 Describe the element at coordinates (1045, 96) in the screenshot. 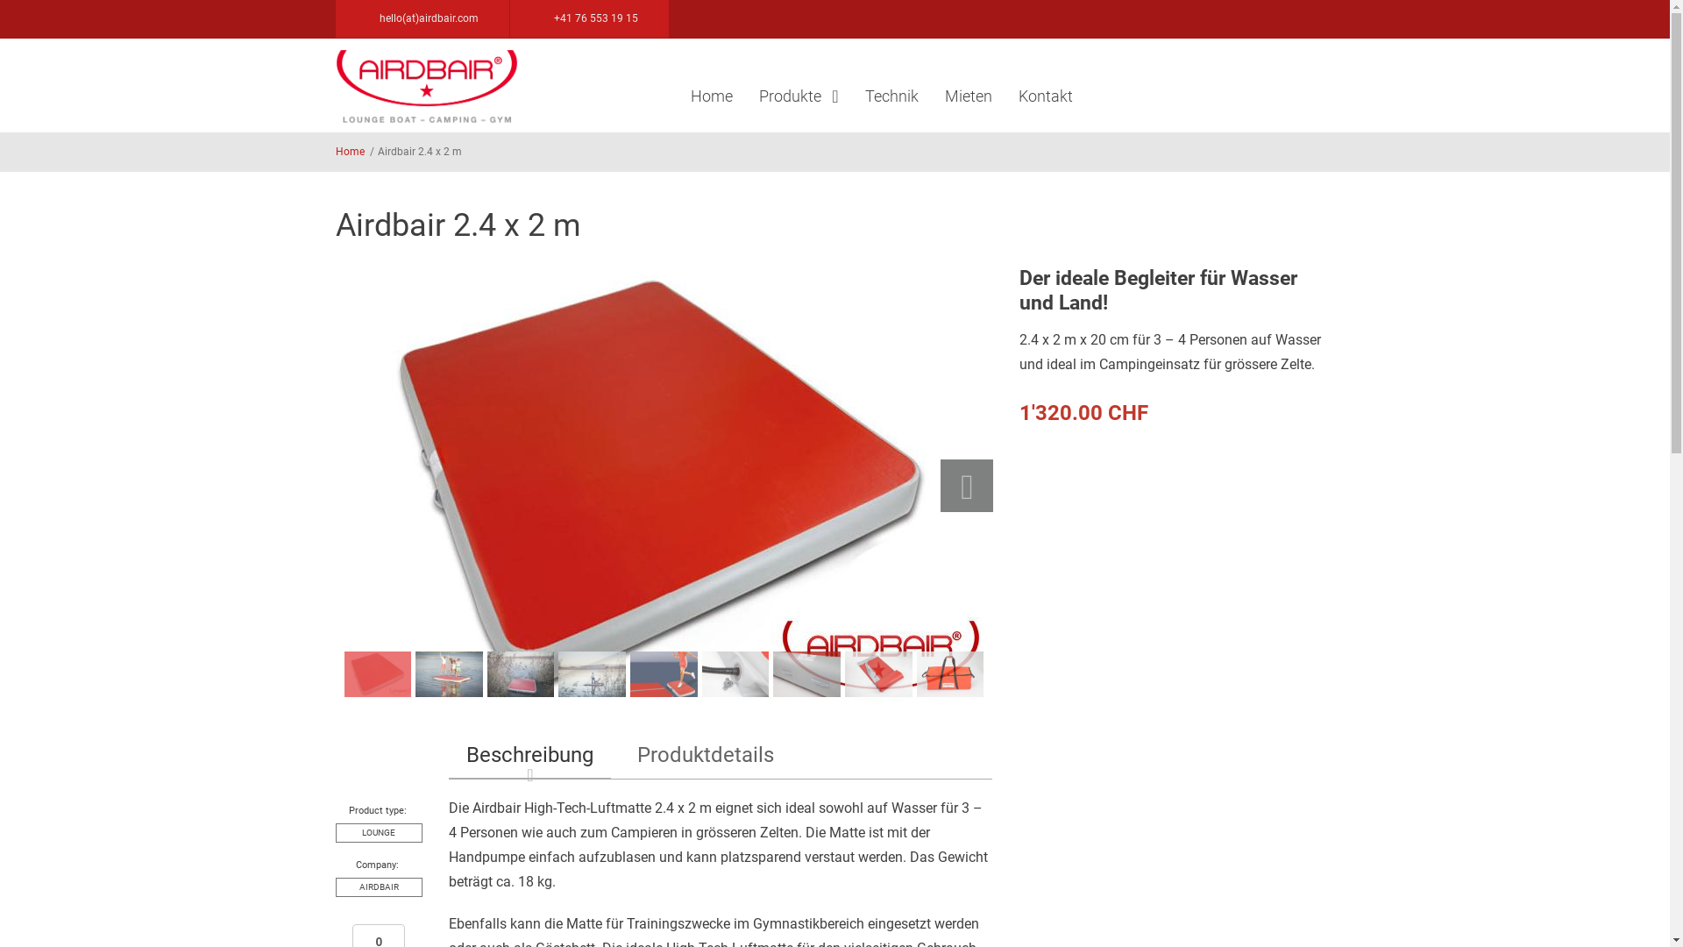

I see `Kontakt` at that location.